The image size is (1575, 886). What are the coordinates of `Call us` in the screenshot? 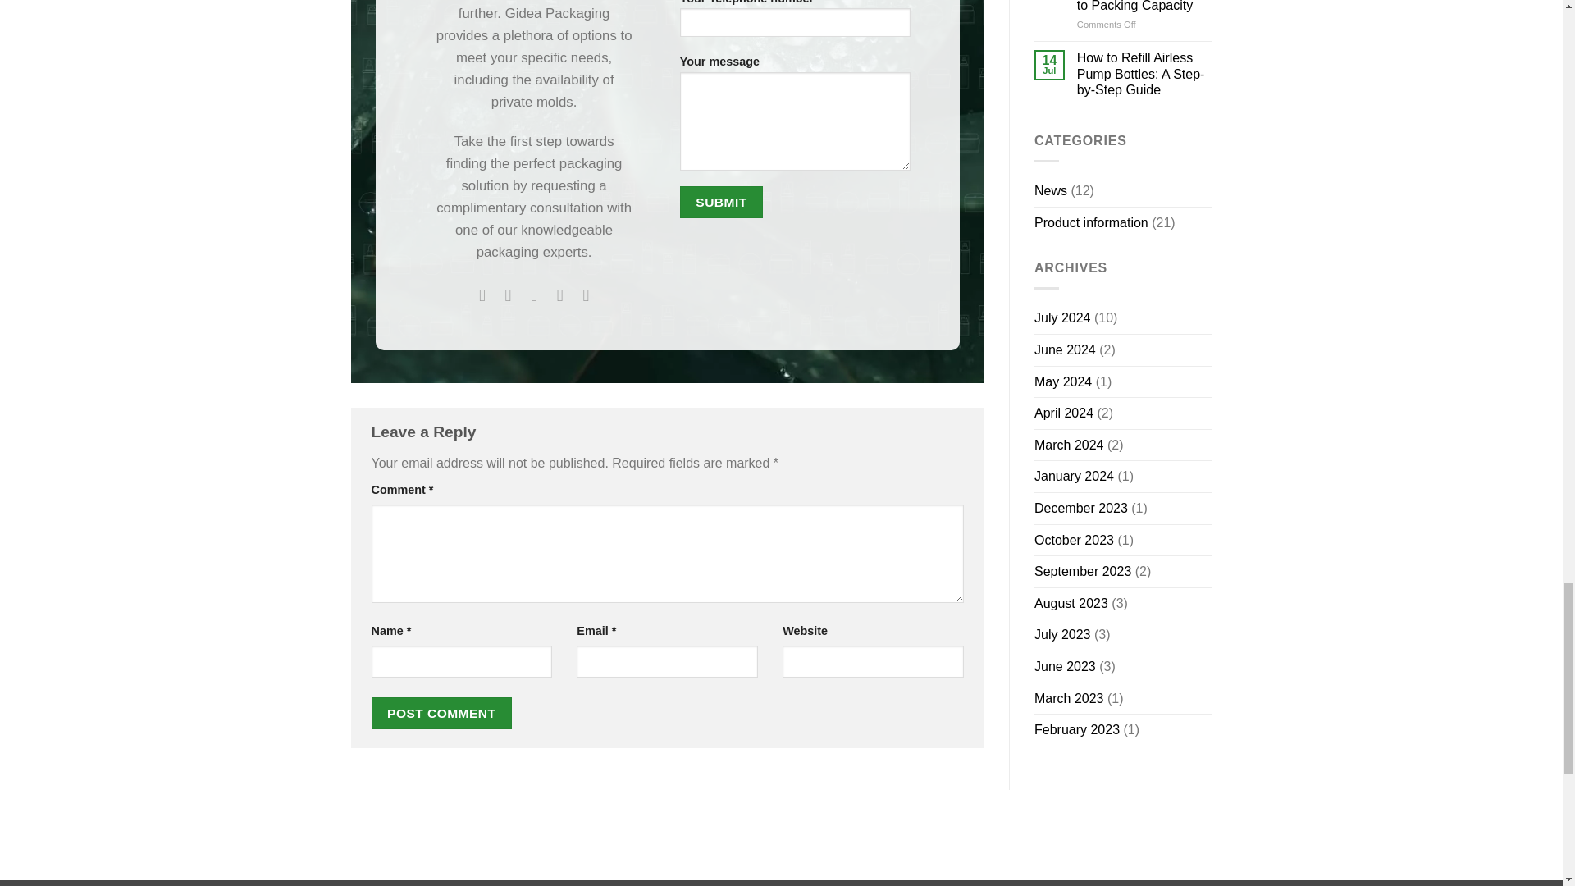 It's located at (507, 295).